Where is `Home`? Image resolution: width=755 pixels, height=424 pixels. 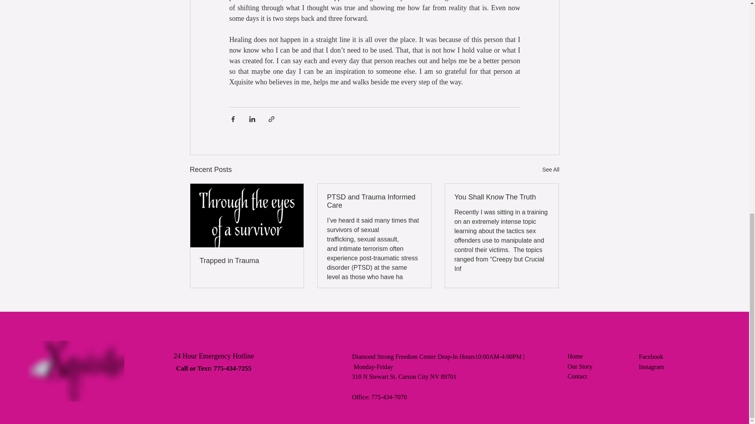 Home is located at coordinates (575, 356).